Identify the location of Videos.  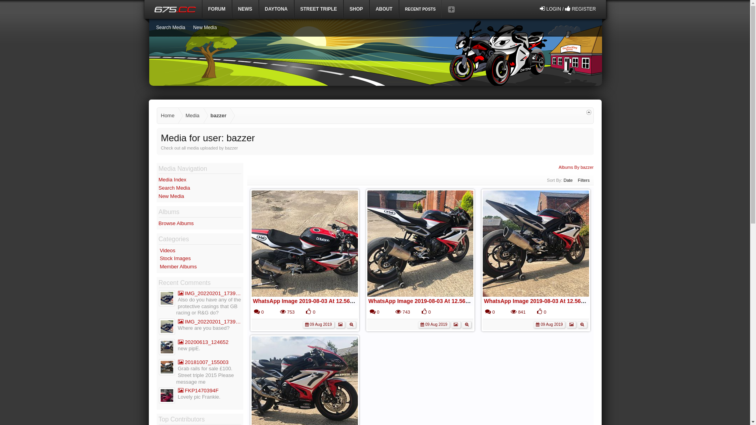
(168, 250).